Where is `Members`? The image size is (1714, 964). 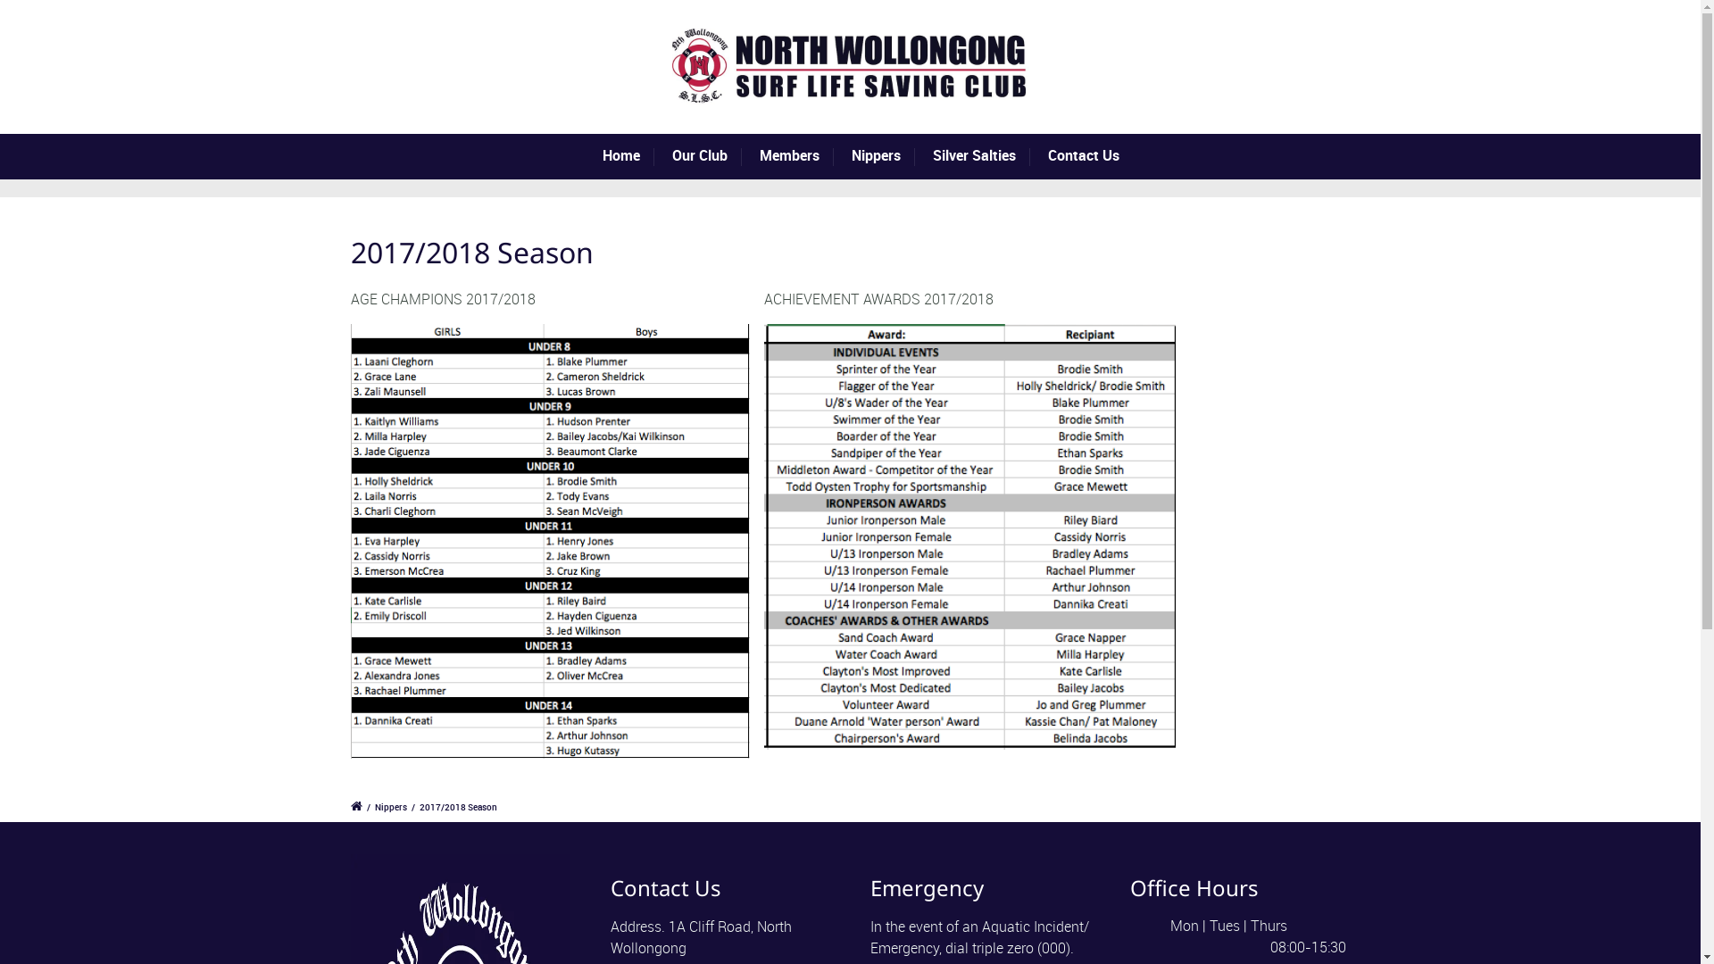 Members is located at coordinates (796, 157).